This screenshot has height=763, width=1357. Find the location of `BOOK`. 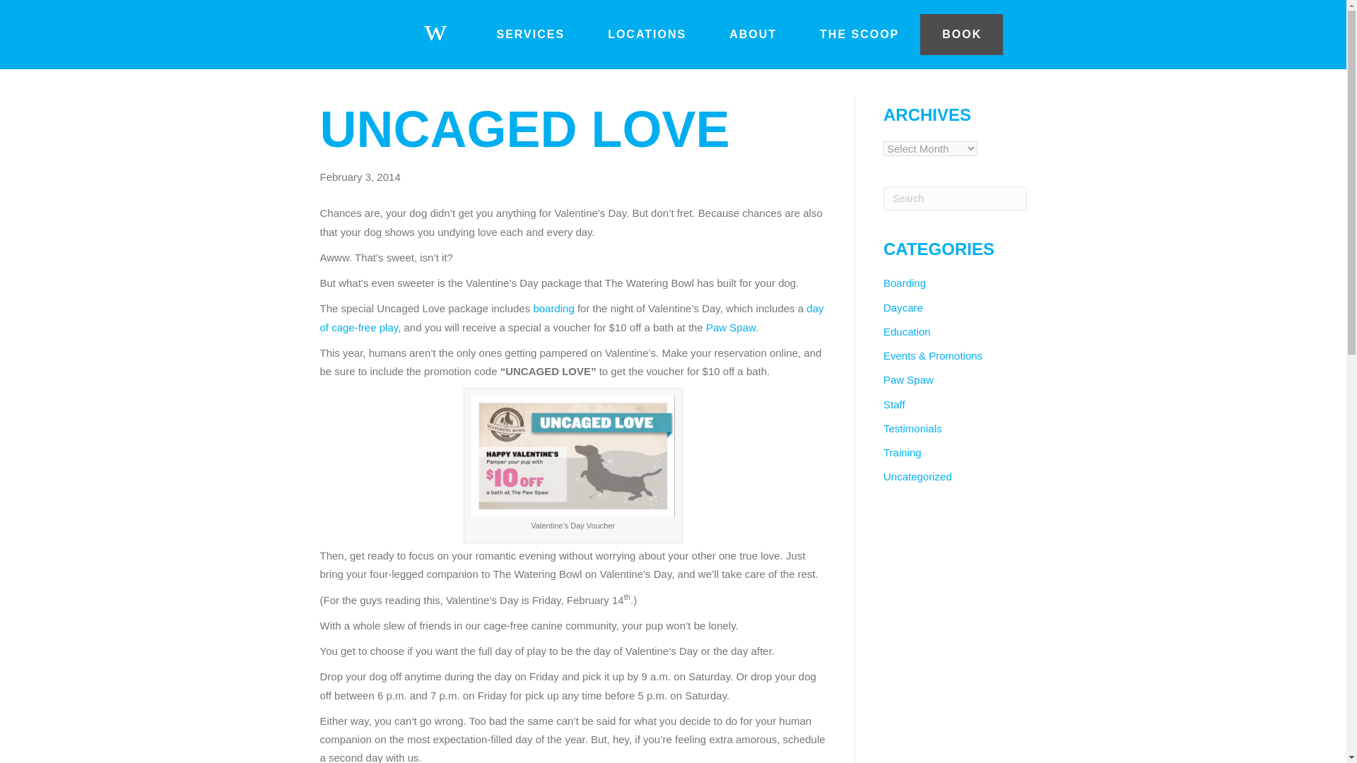

BOOK is located at coordinates (961, 34).